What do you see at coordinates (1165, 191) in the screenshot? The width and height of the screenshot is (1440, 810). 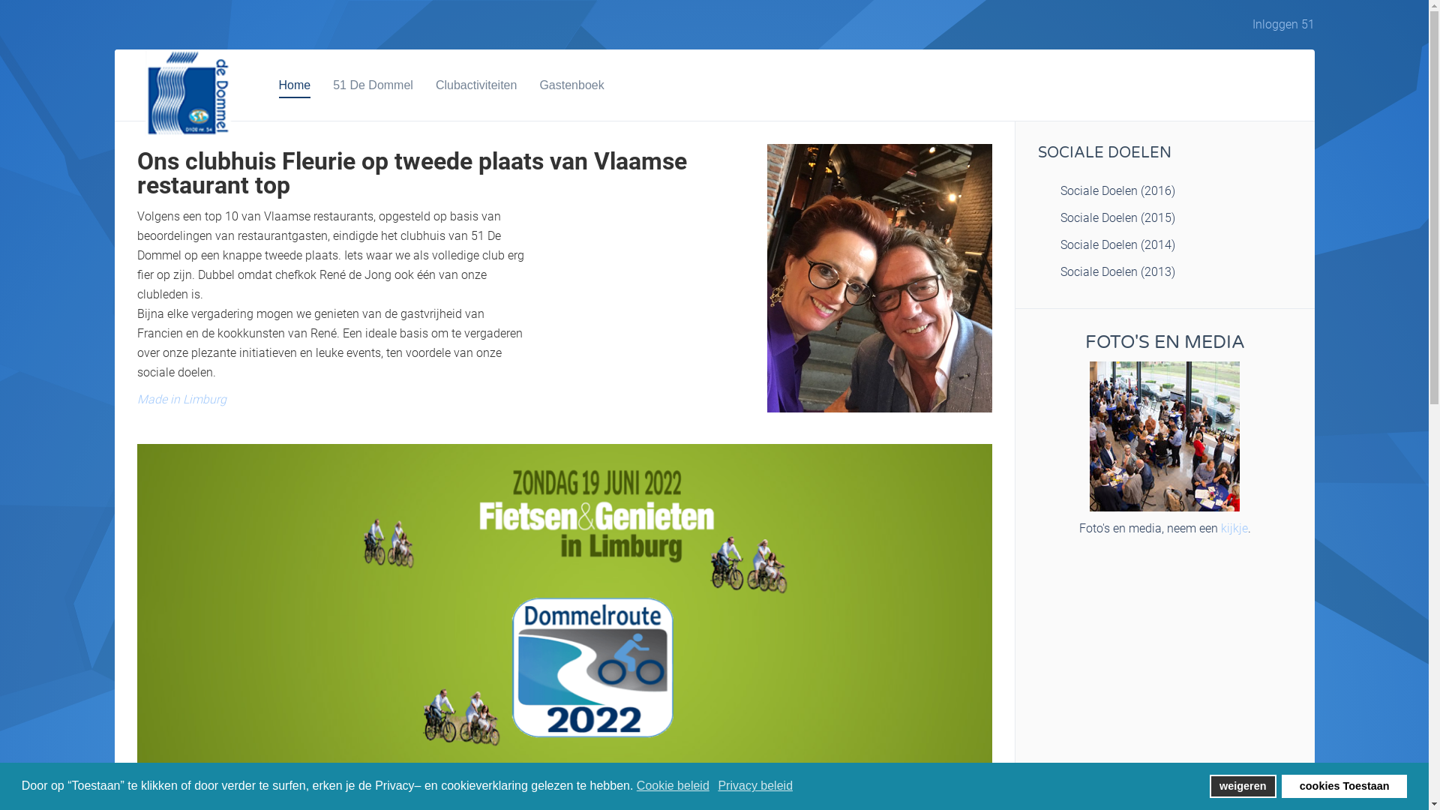 I see `Sociale Doelen (2016)` at bounding box center [1165, 191].